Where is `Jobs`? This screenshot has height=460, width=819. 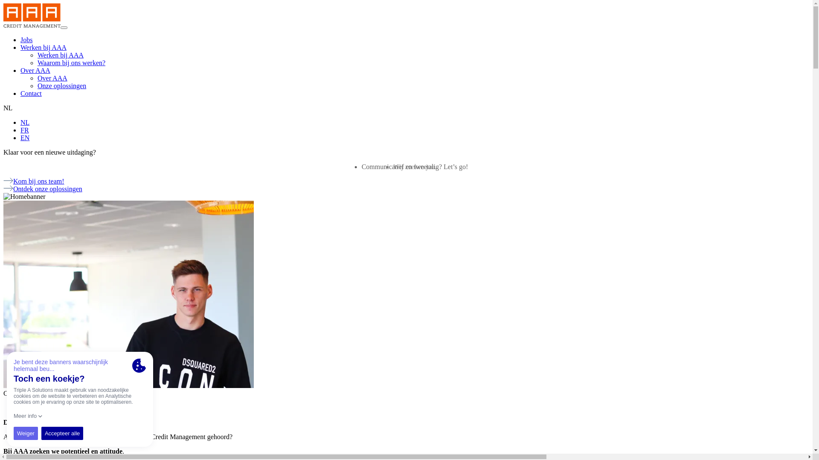 Jobs is located at coordinates (26, 40).